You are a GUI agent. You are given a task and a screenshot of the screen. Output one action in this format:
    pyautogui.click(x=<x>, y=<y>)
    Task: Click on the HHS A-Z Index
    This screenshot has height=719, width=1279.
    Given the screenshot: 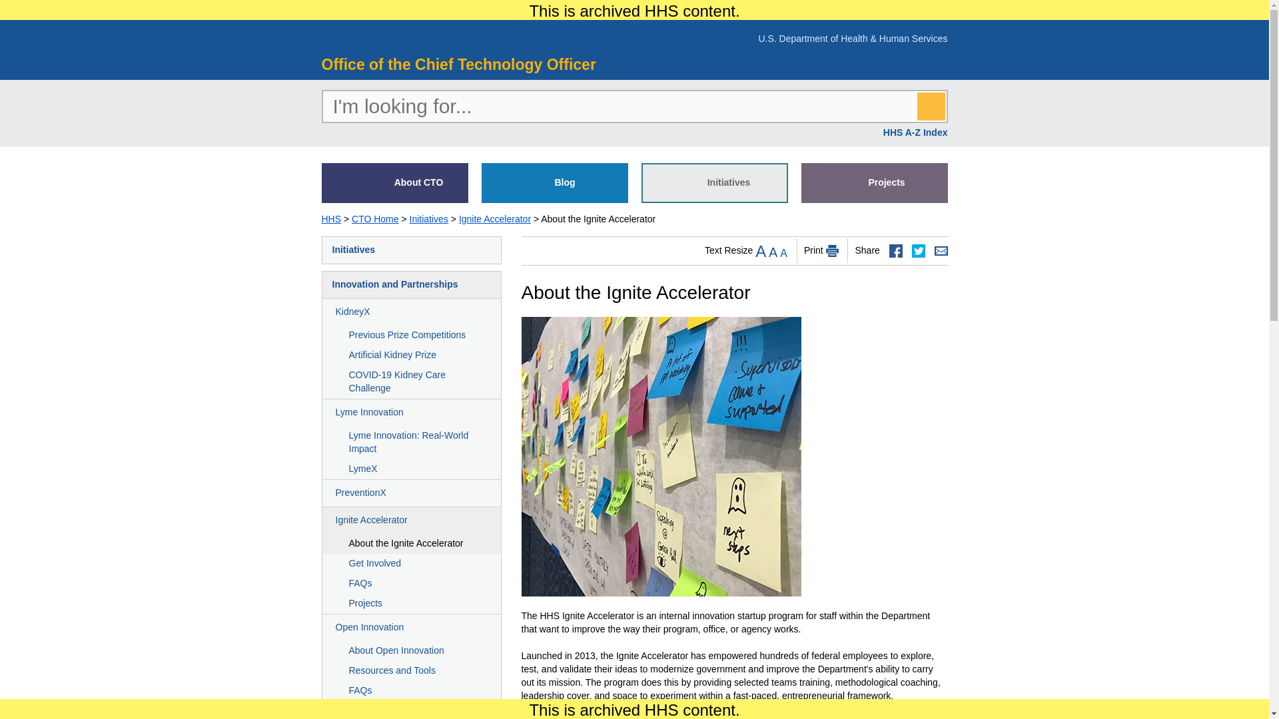 What is the action you would take?
    pyautogui.click(x=915, y=132)
    